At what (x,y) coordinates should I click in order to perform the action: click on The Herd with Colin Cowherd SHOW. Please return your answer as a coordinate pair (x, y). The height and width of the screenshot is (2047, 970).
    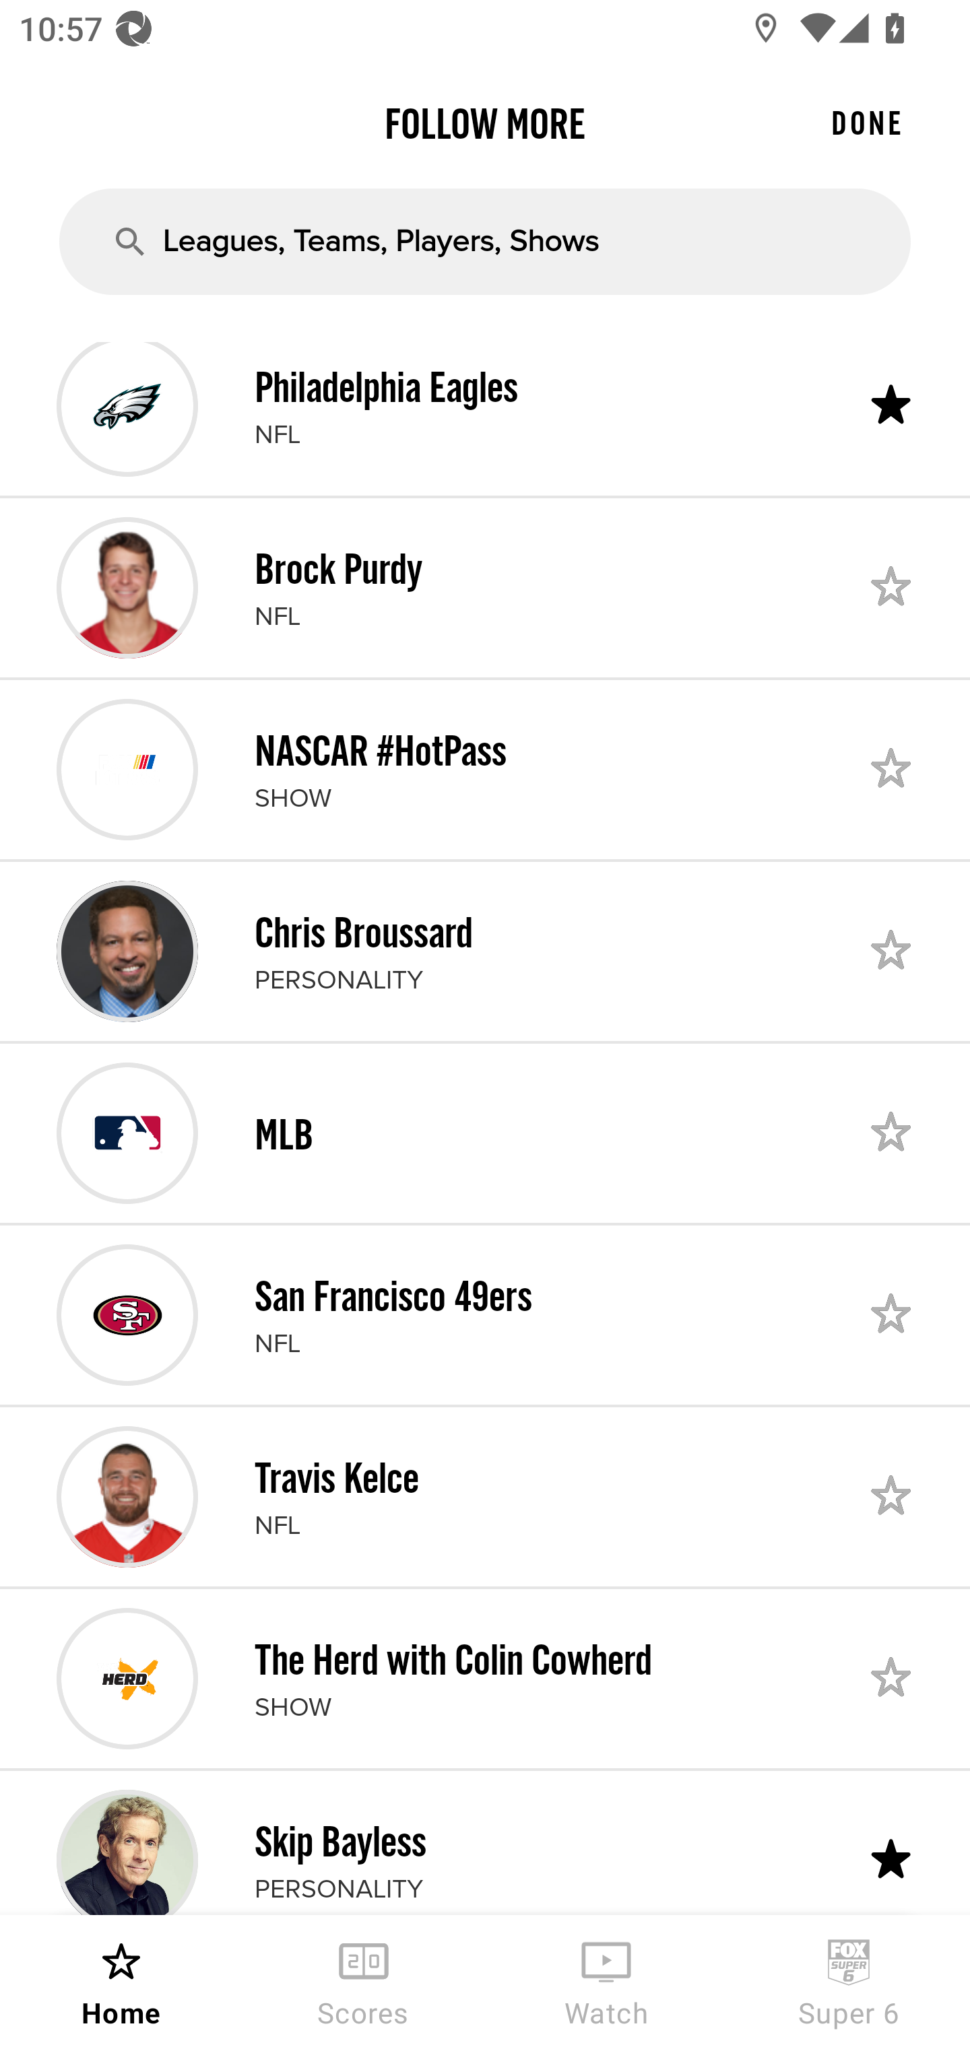
    Looking at the image, I should click on (485, 1678).